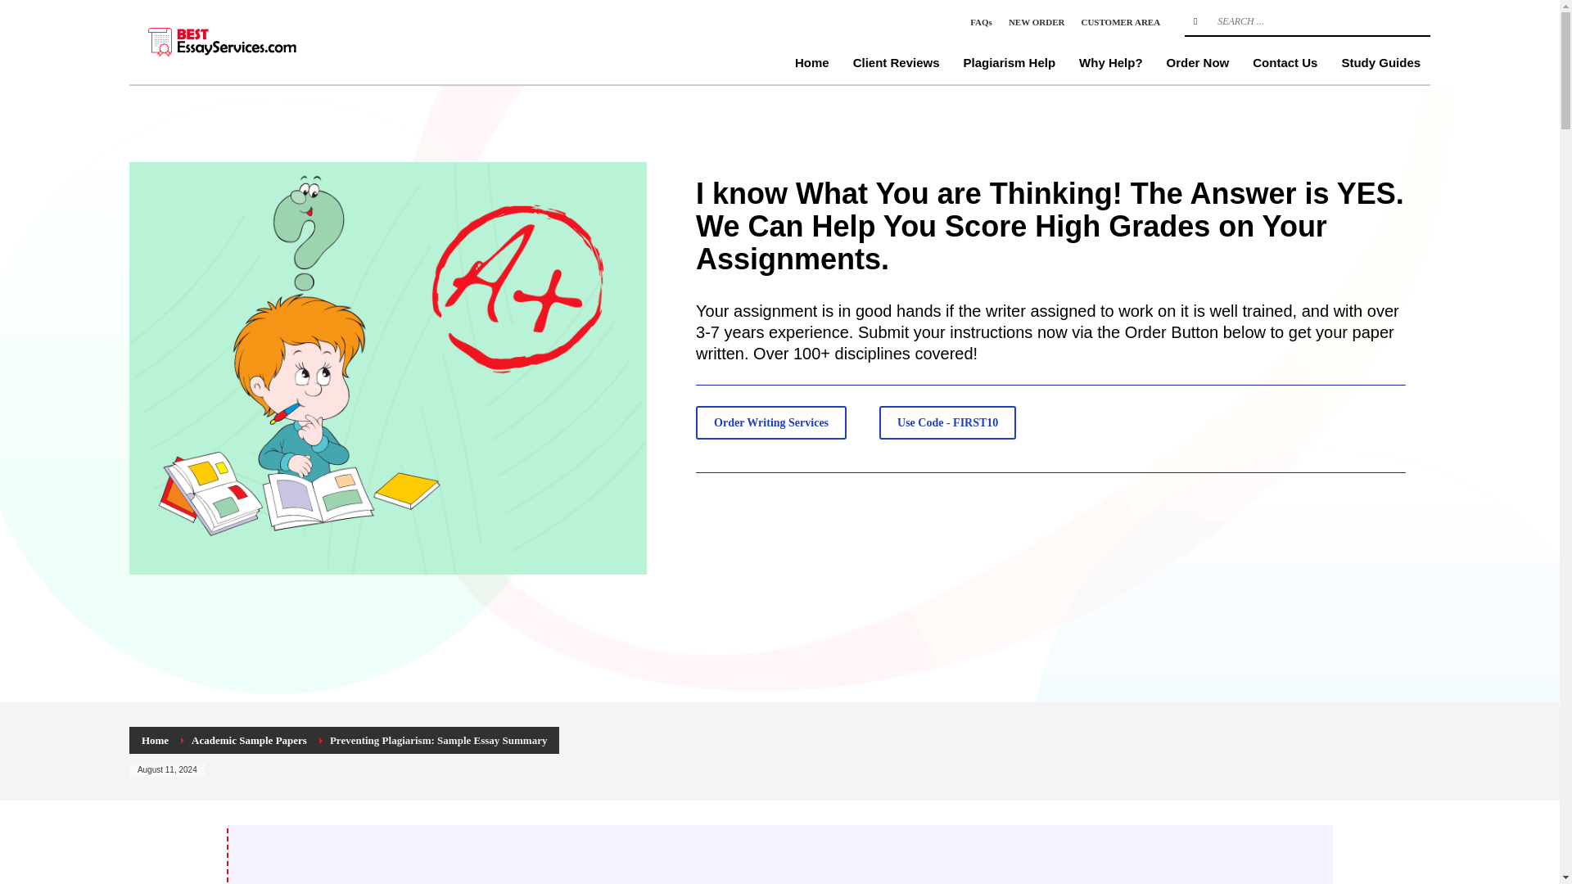  Describe the element at coordinates (249, 740) in the screenshot. I see `Academic Sample Papers` at that location.